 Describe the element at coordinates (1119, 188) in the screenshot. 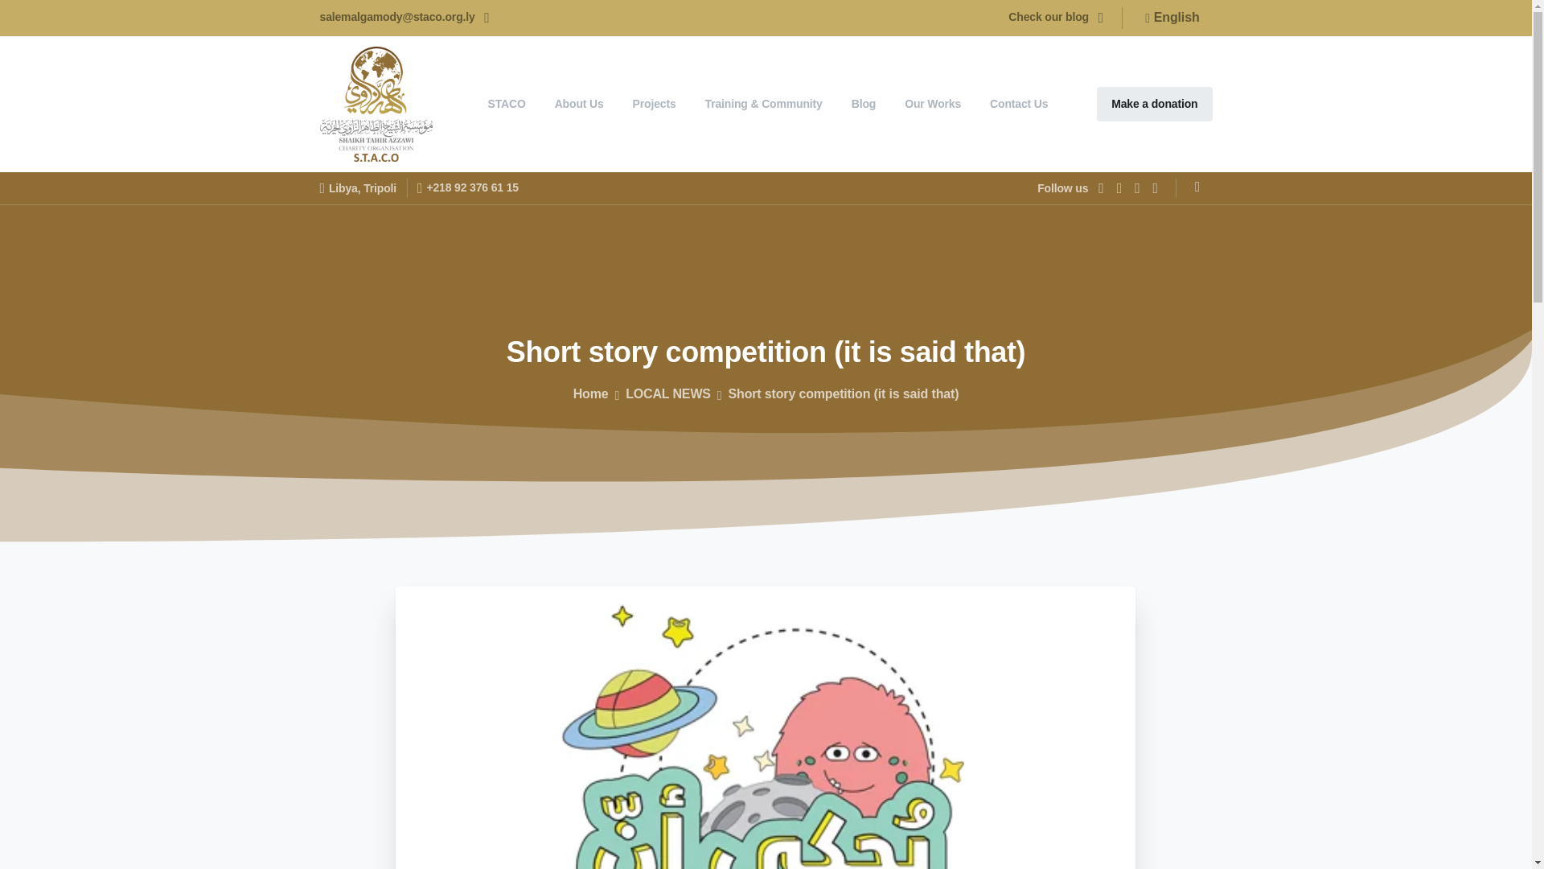

I see `twitter` at that location.